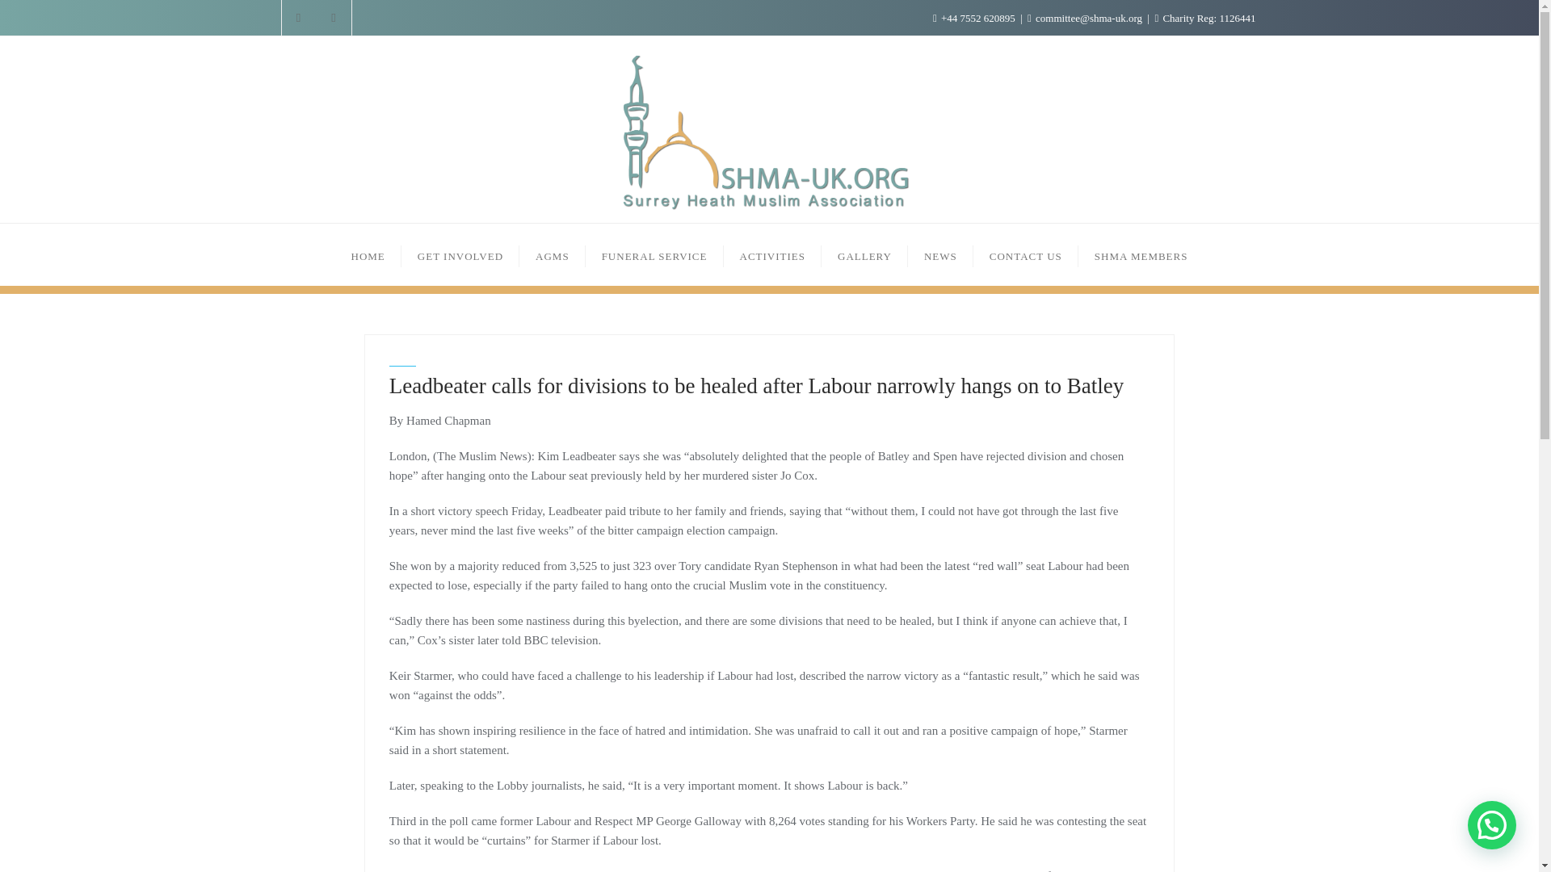 This screenshot has width=1551, height=872. Describe the element at coordinates (654, 254) in the screenshot. I see `FUNERAL SERVICE` at that location.